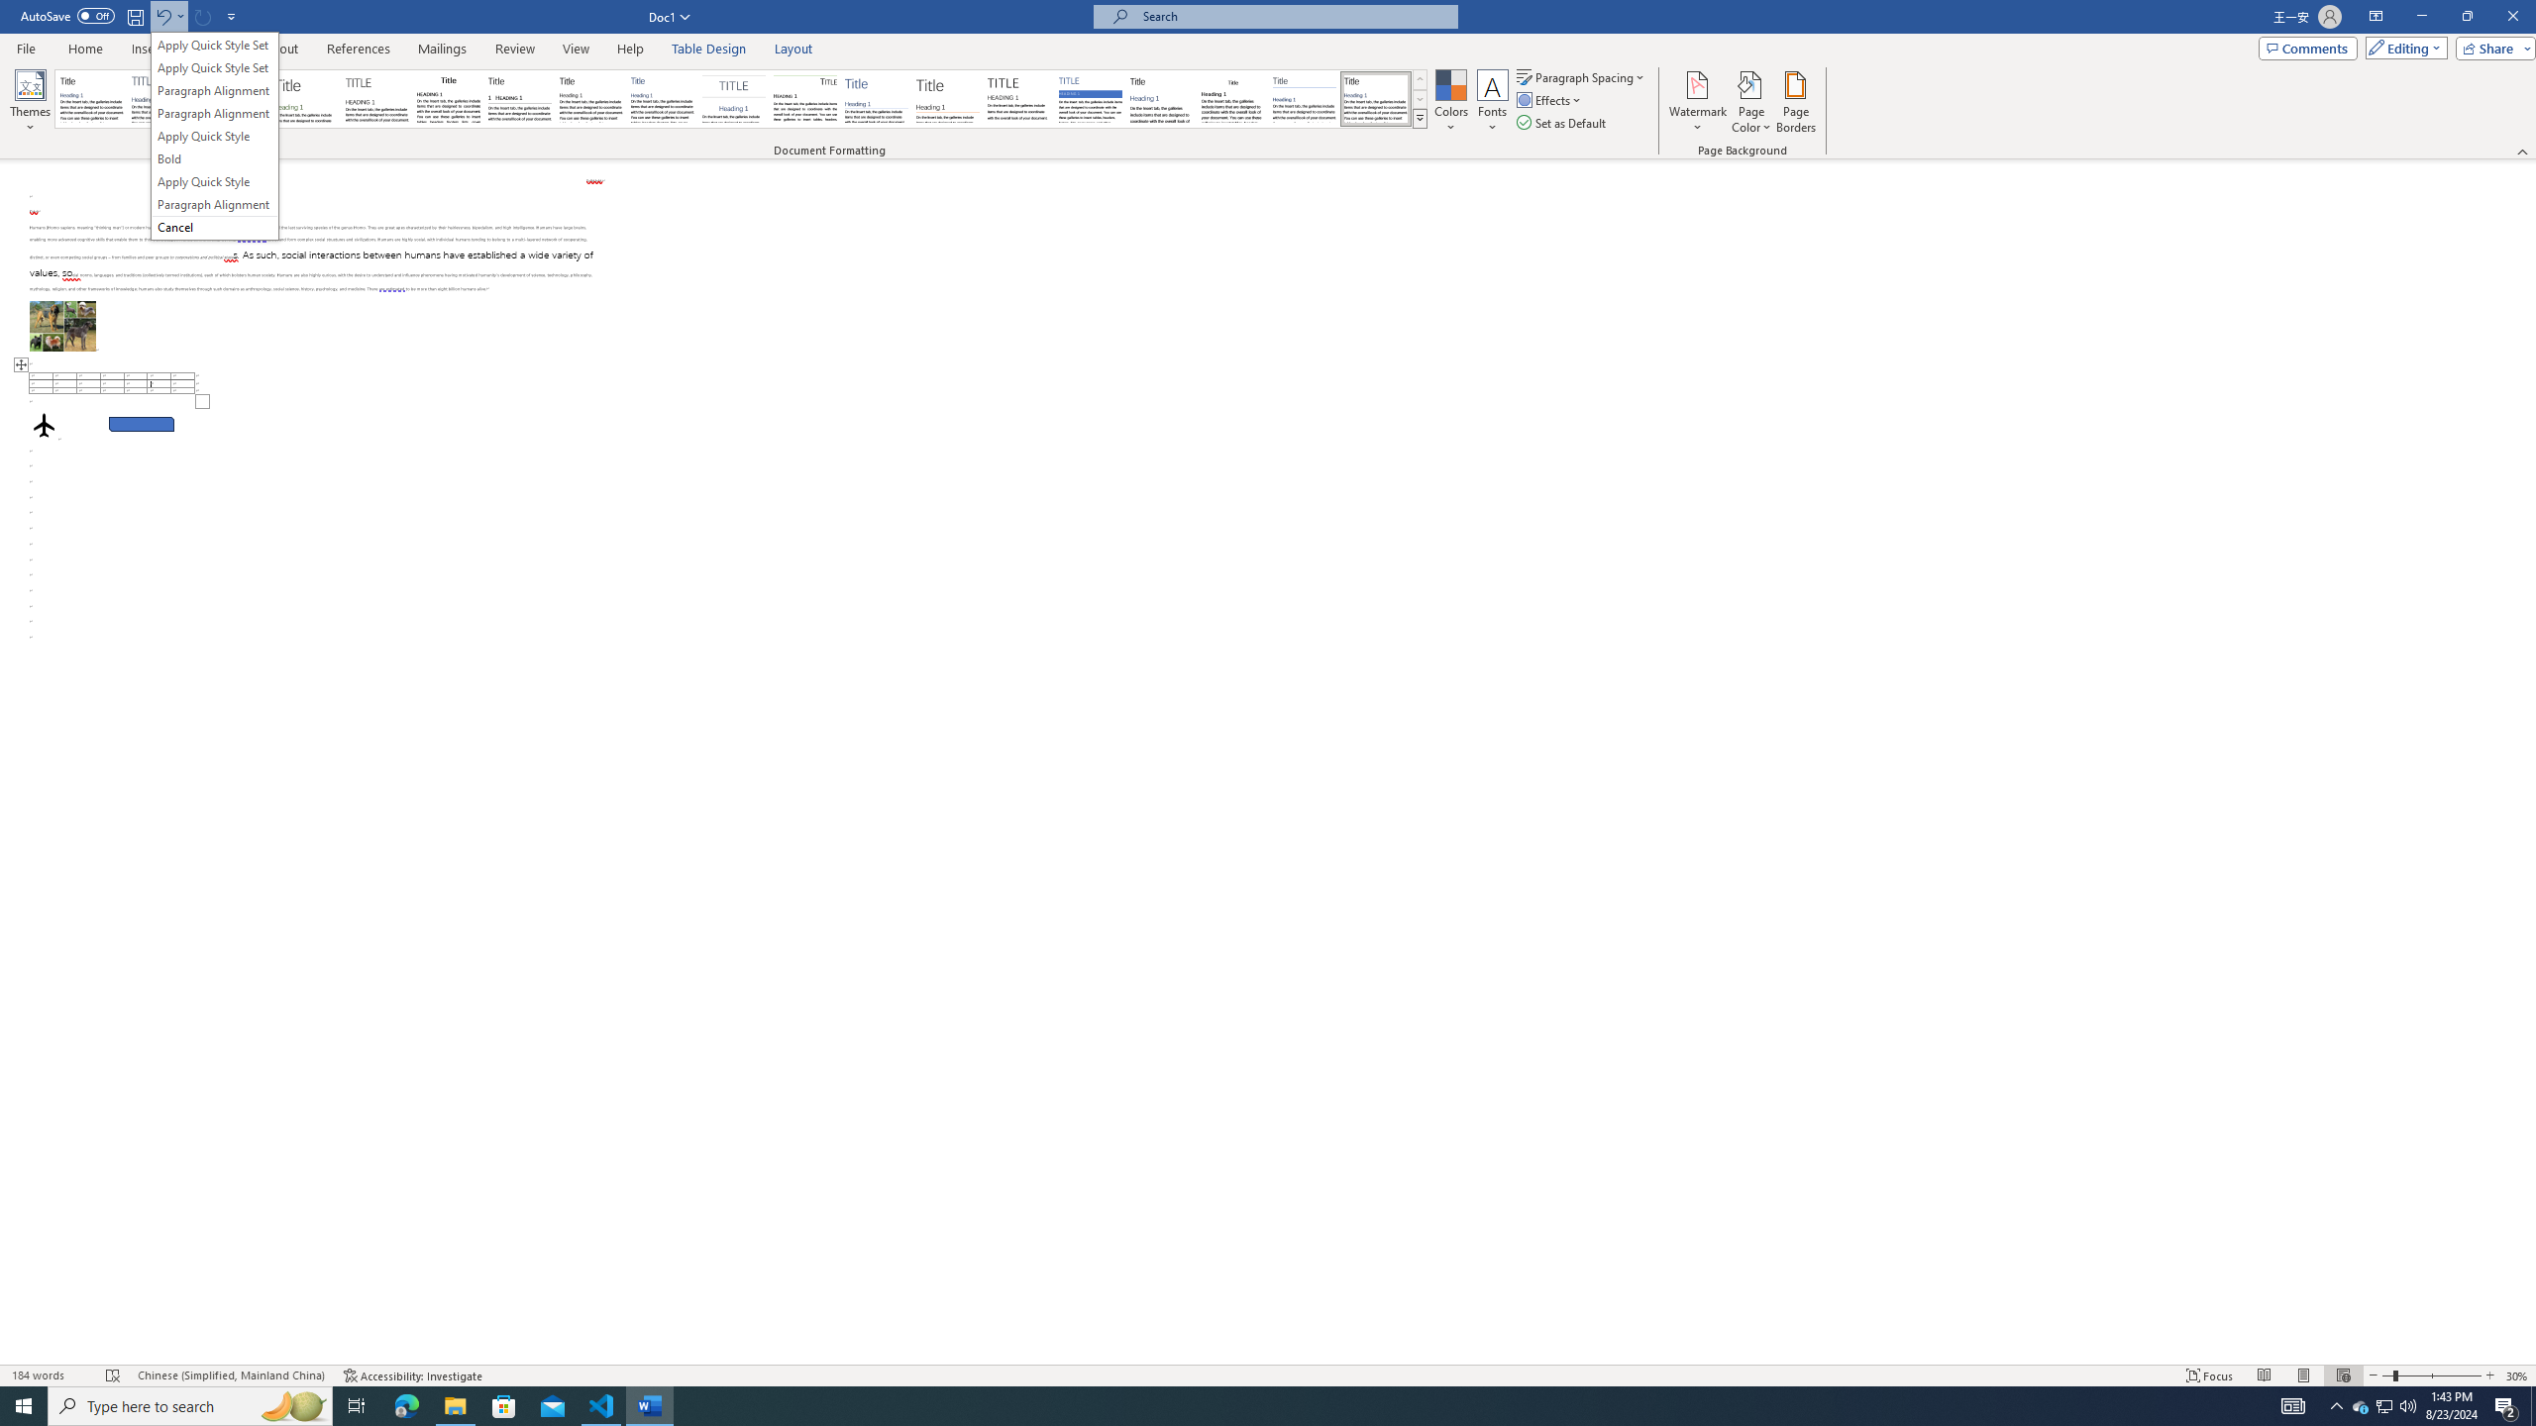 The width and height of the screenshot is (2536, 1426). What do you see at coordinates (1377, 99) in the screenshot?
I see `Word 2013` at bounding box center [1377, 99].